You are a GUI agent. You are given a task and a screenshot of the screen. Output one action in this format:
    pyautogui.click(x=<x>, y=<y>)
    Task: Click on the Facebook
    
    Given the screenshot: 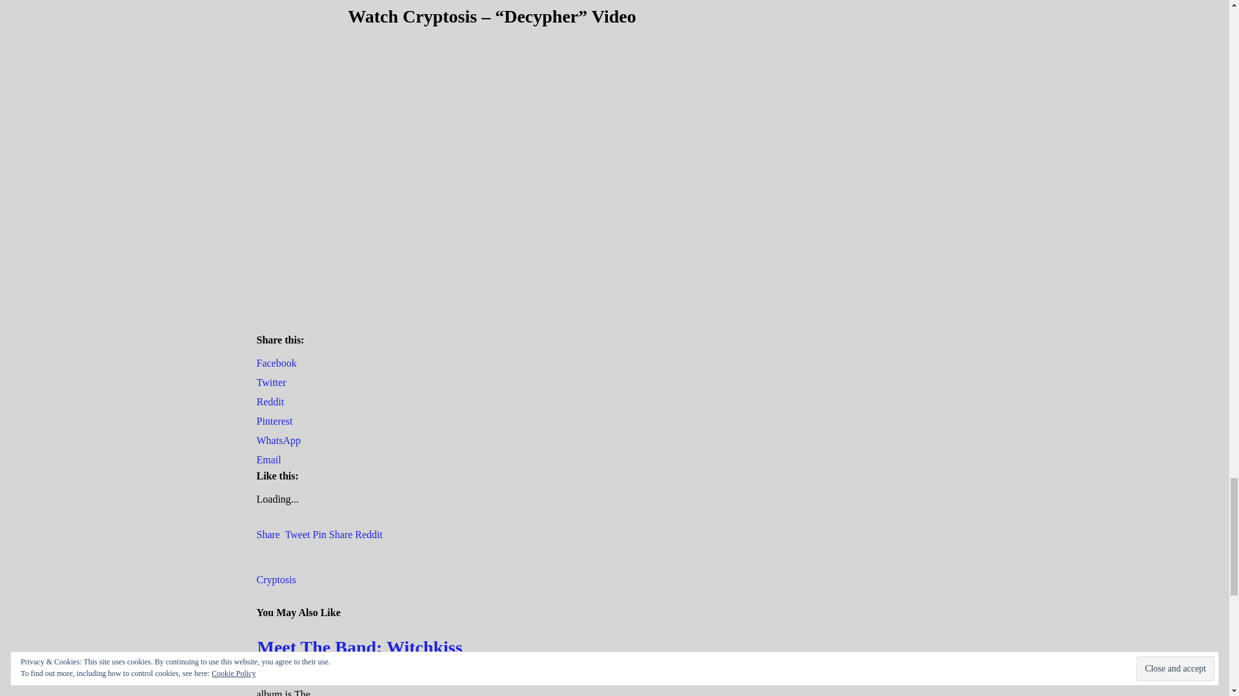 What is the action you would take?
    pyautogui.click(x=276, y=363)
    